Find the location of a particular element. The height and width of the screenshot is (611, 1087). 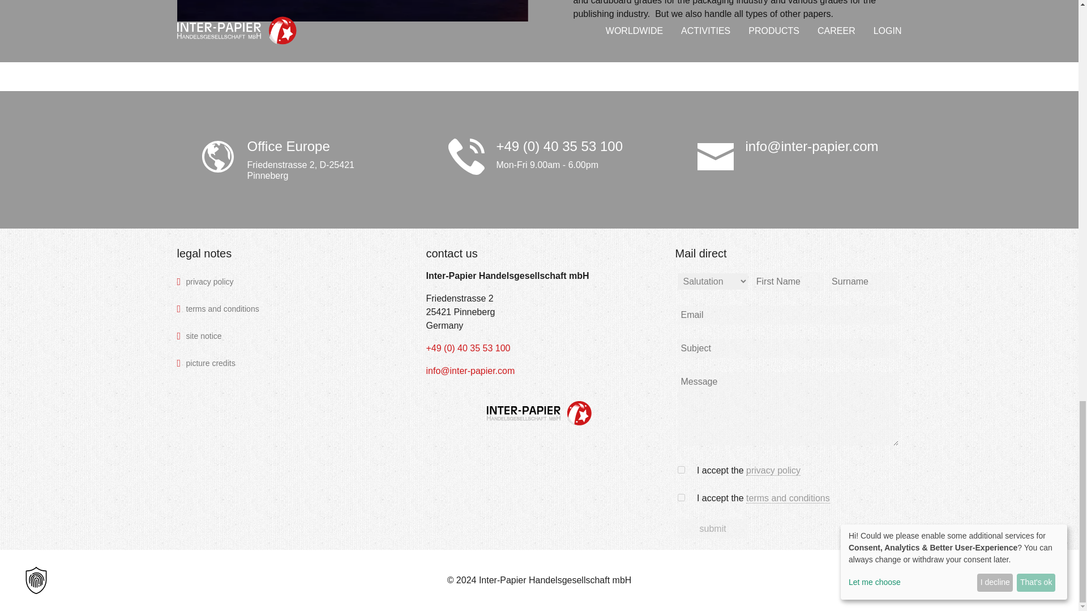

privacy policy is located at coordinates (290, 282).